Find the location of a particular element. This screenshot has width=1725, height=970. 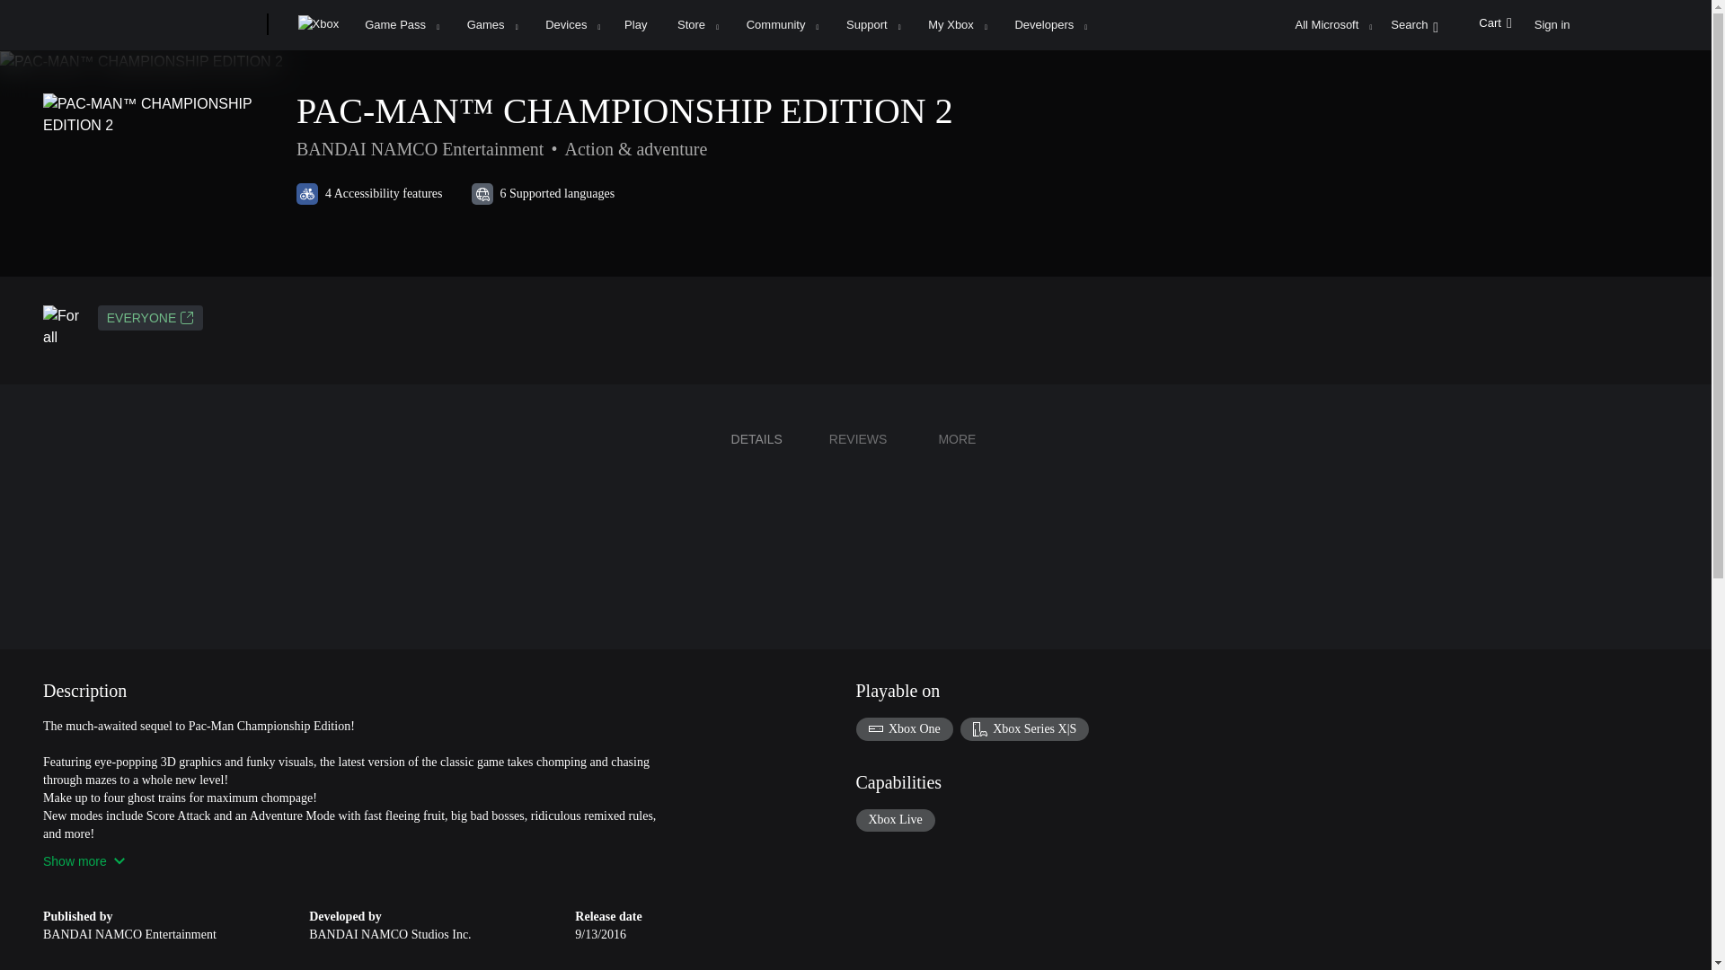

6 Supported languages is located at coordinates (543, 194).